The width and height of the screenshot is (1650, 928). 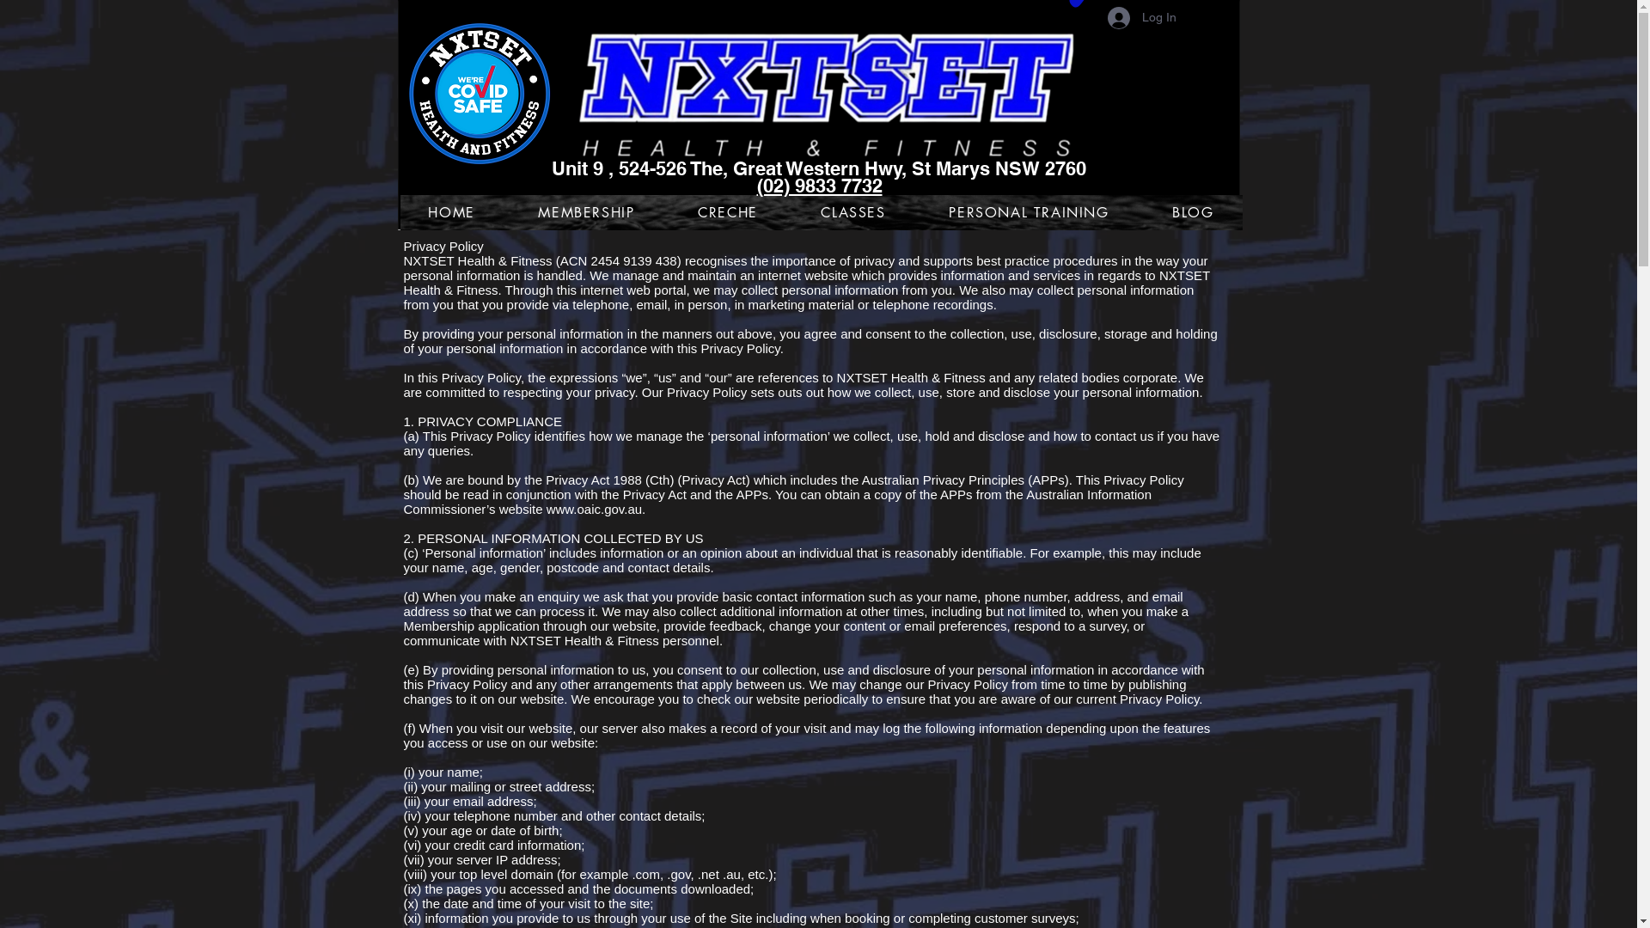 I want to click on MEMBERSHIP, so click(x=587, y=213).